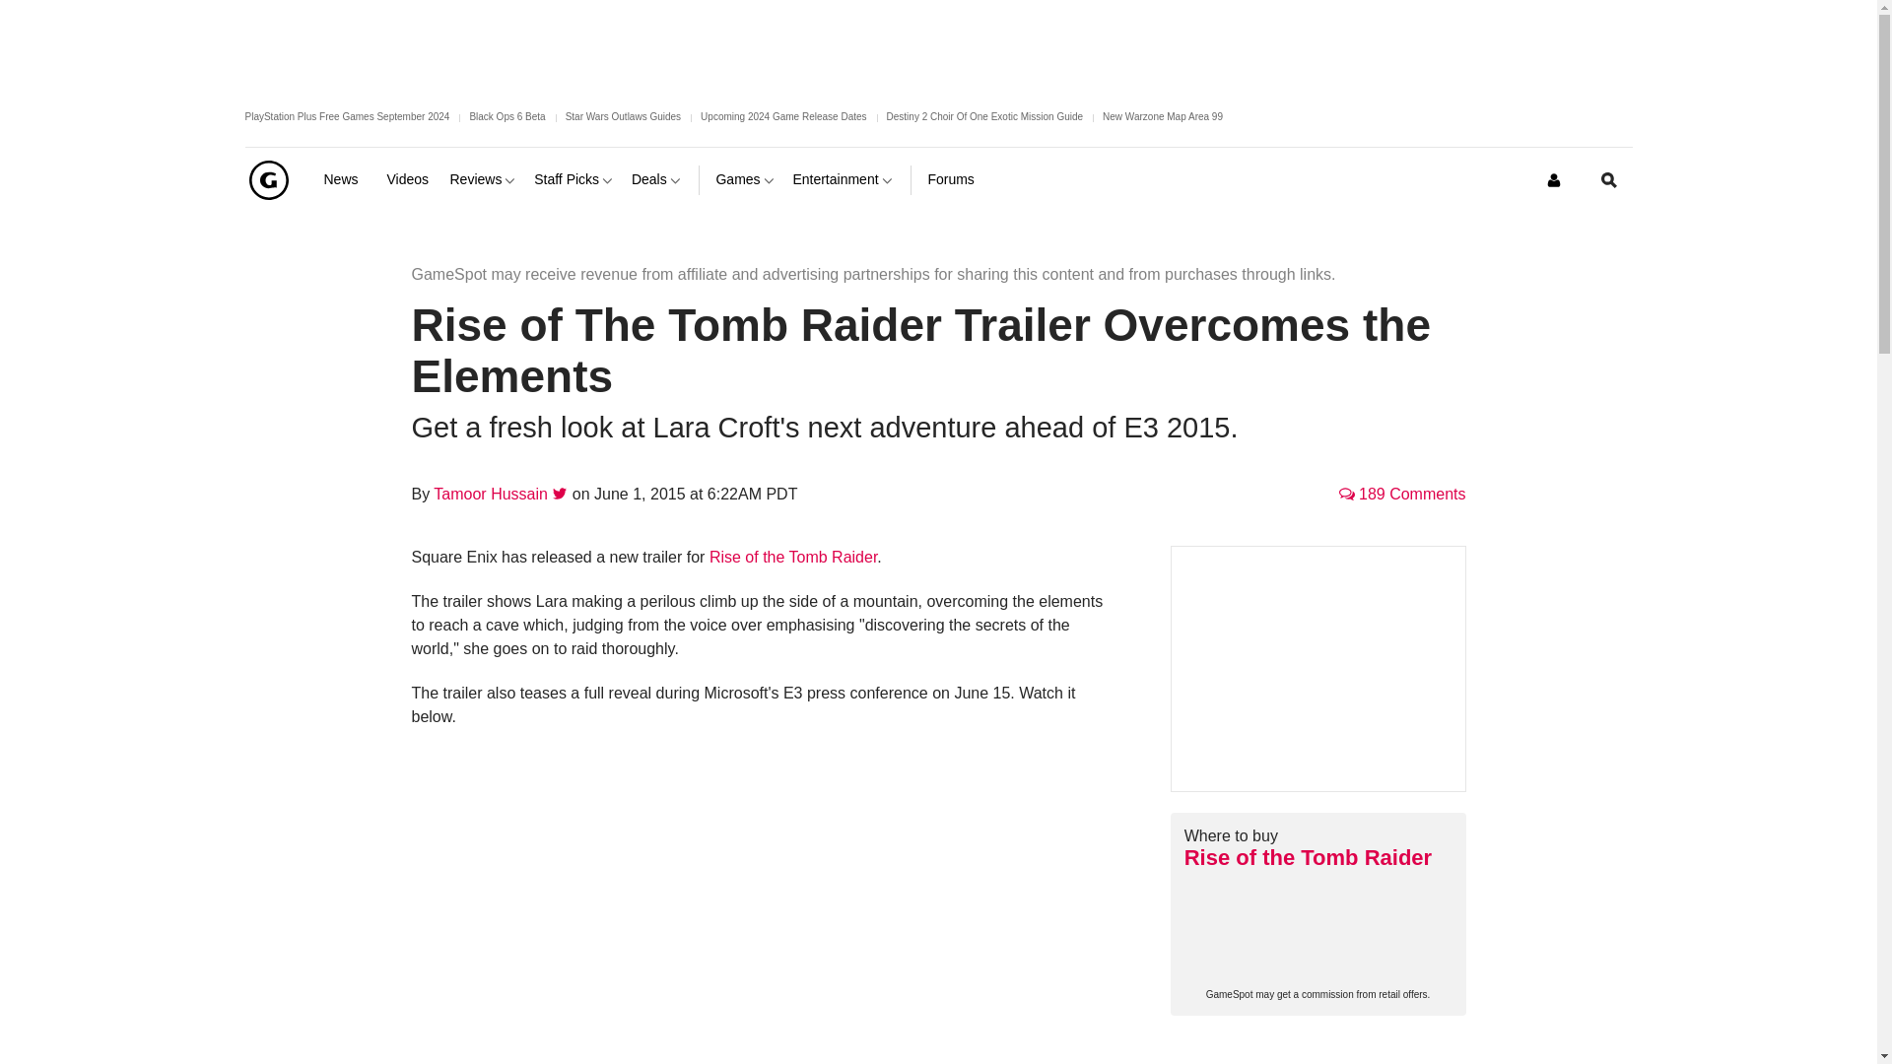  I want to click on Destiny 2 Choir Of One Exotic Mission Guide, so click(985, 116).